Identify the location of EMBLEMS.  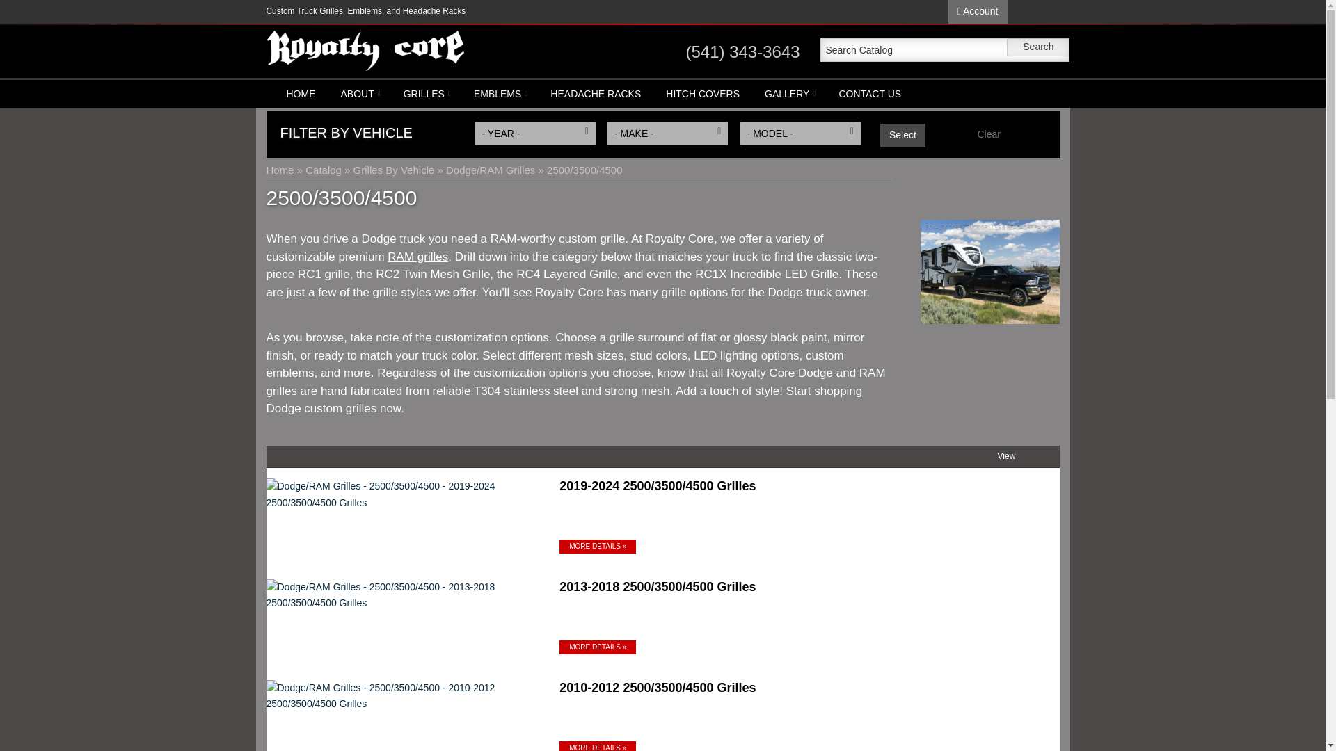
(500, 93).